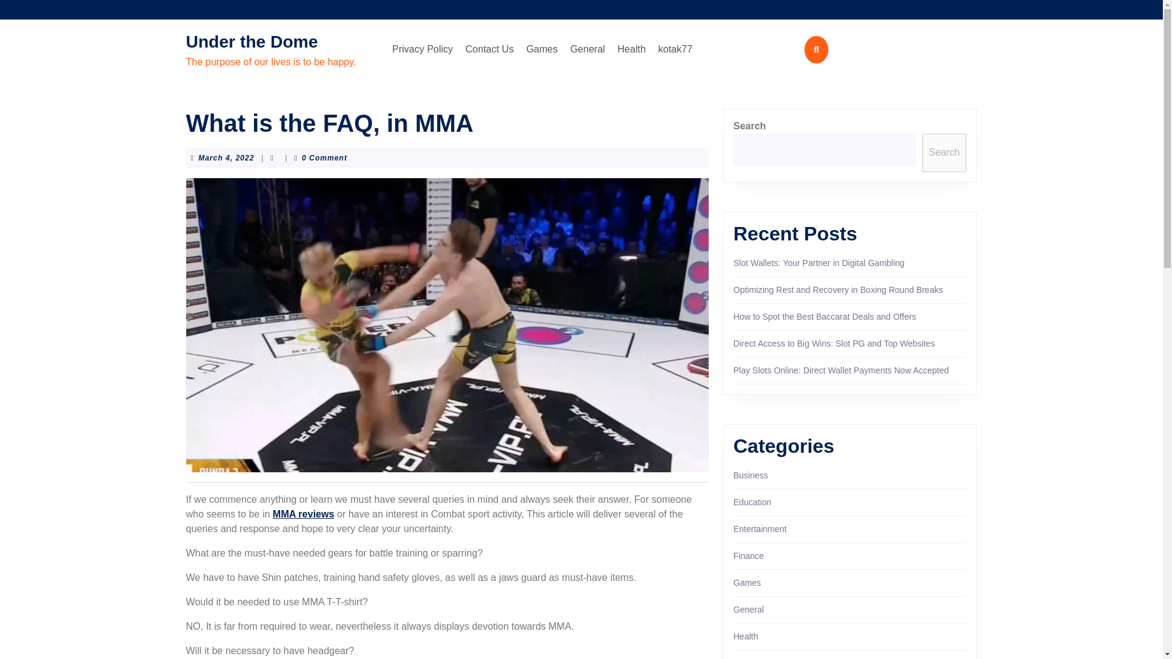 This screenshot has height=659, width=1172. Describe the element at coordinates (748, 555) in the screenshot. I see `General` at that location.